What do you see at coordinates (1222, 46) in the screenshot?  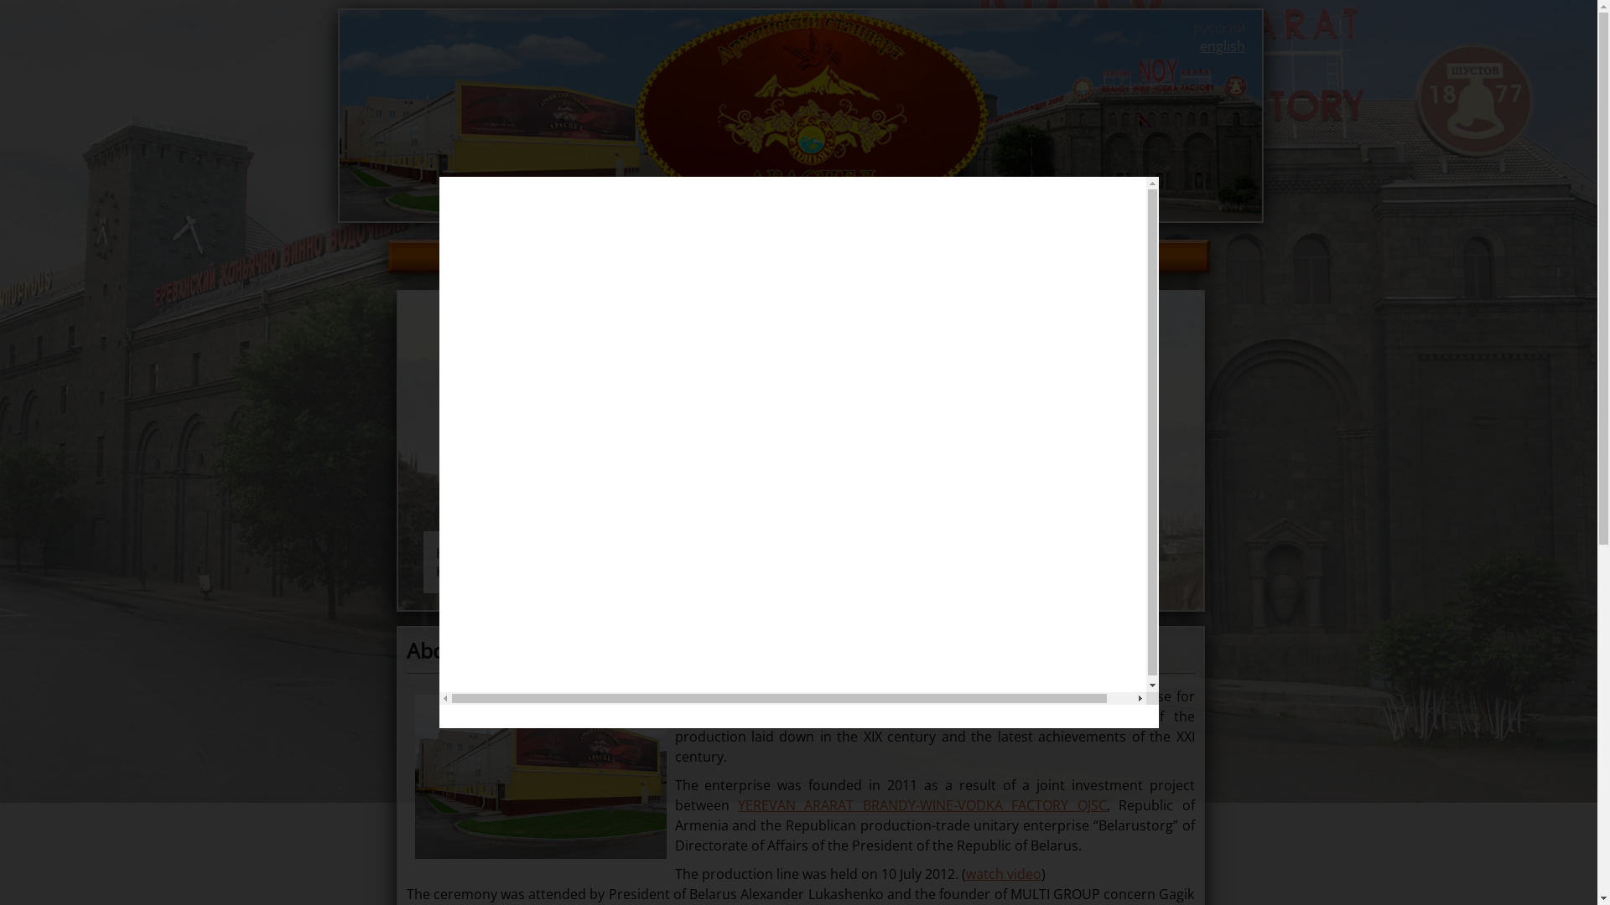 I see `english` at bounding box center [1222, 46].